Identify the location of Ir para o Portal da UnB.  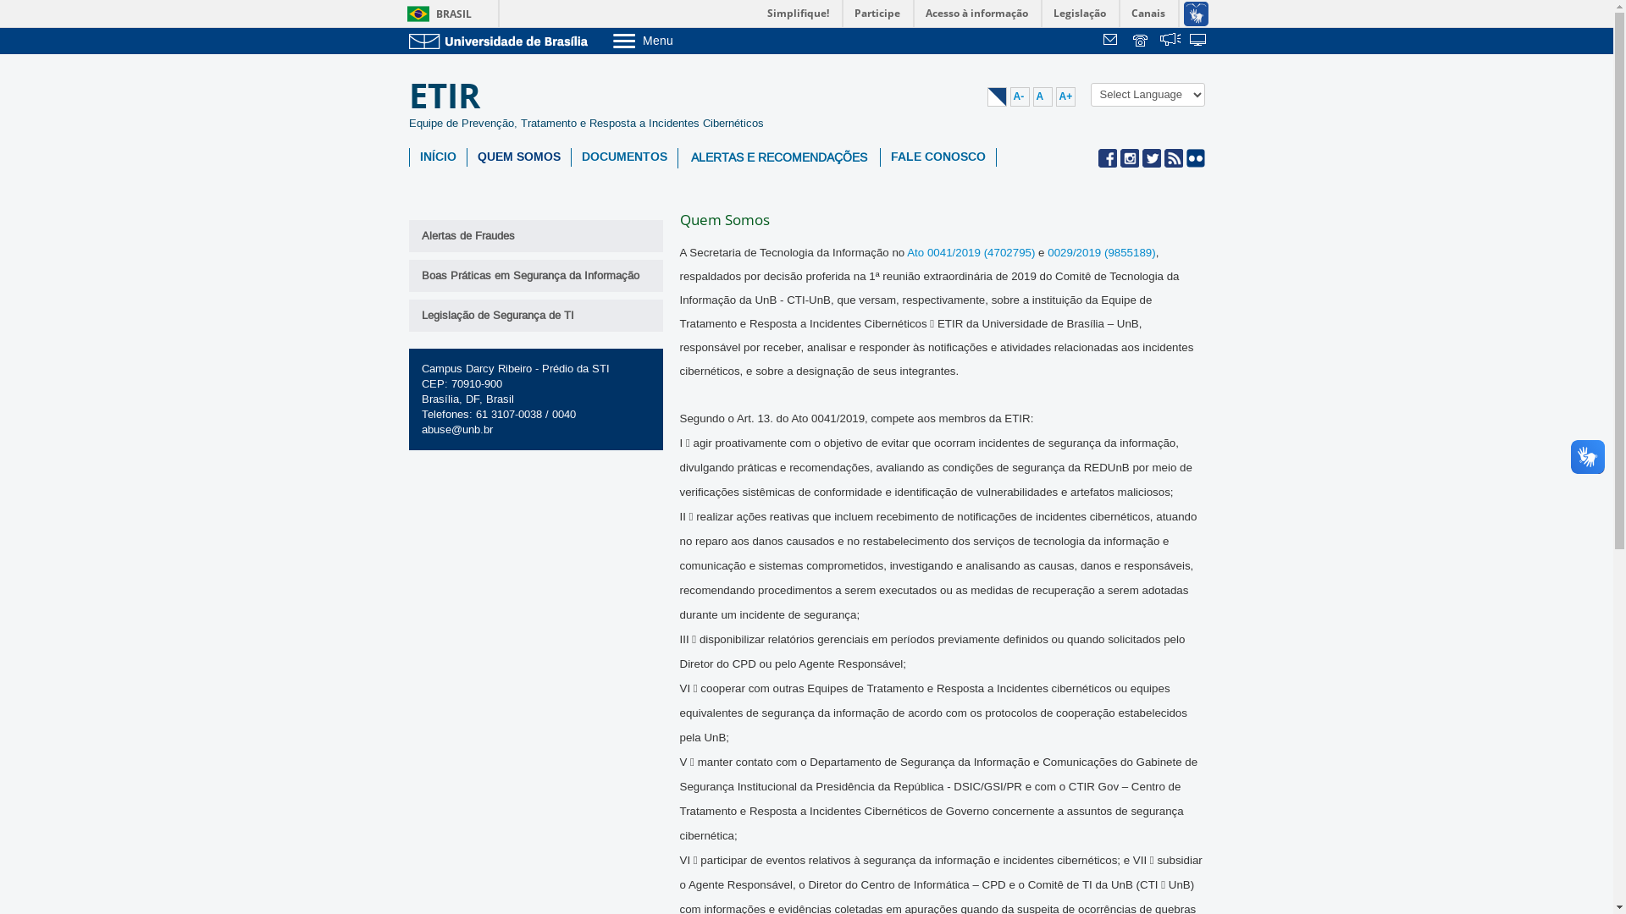
(501, 41).